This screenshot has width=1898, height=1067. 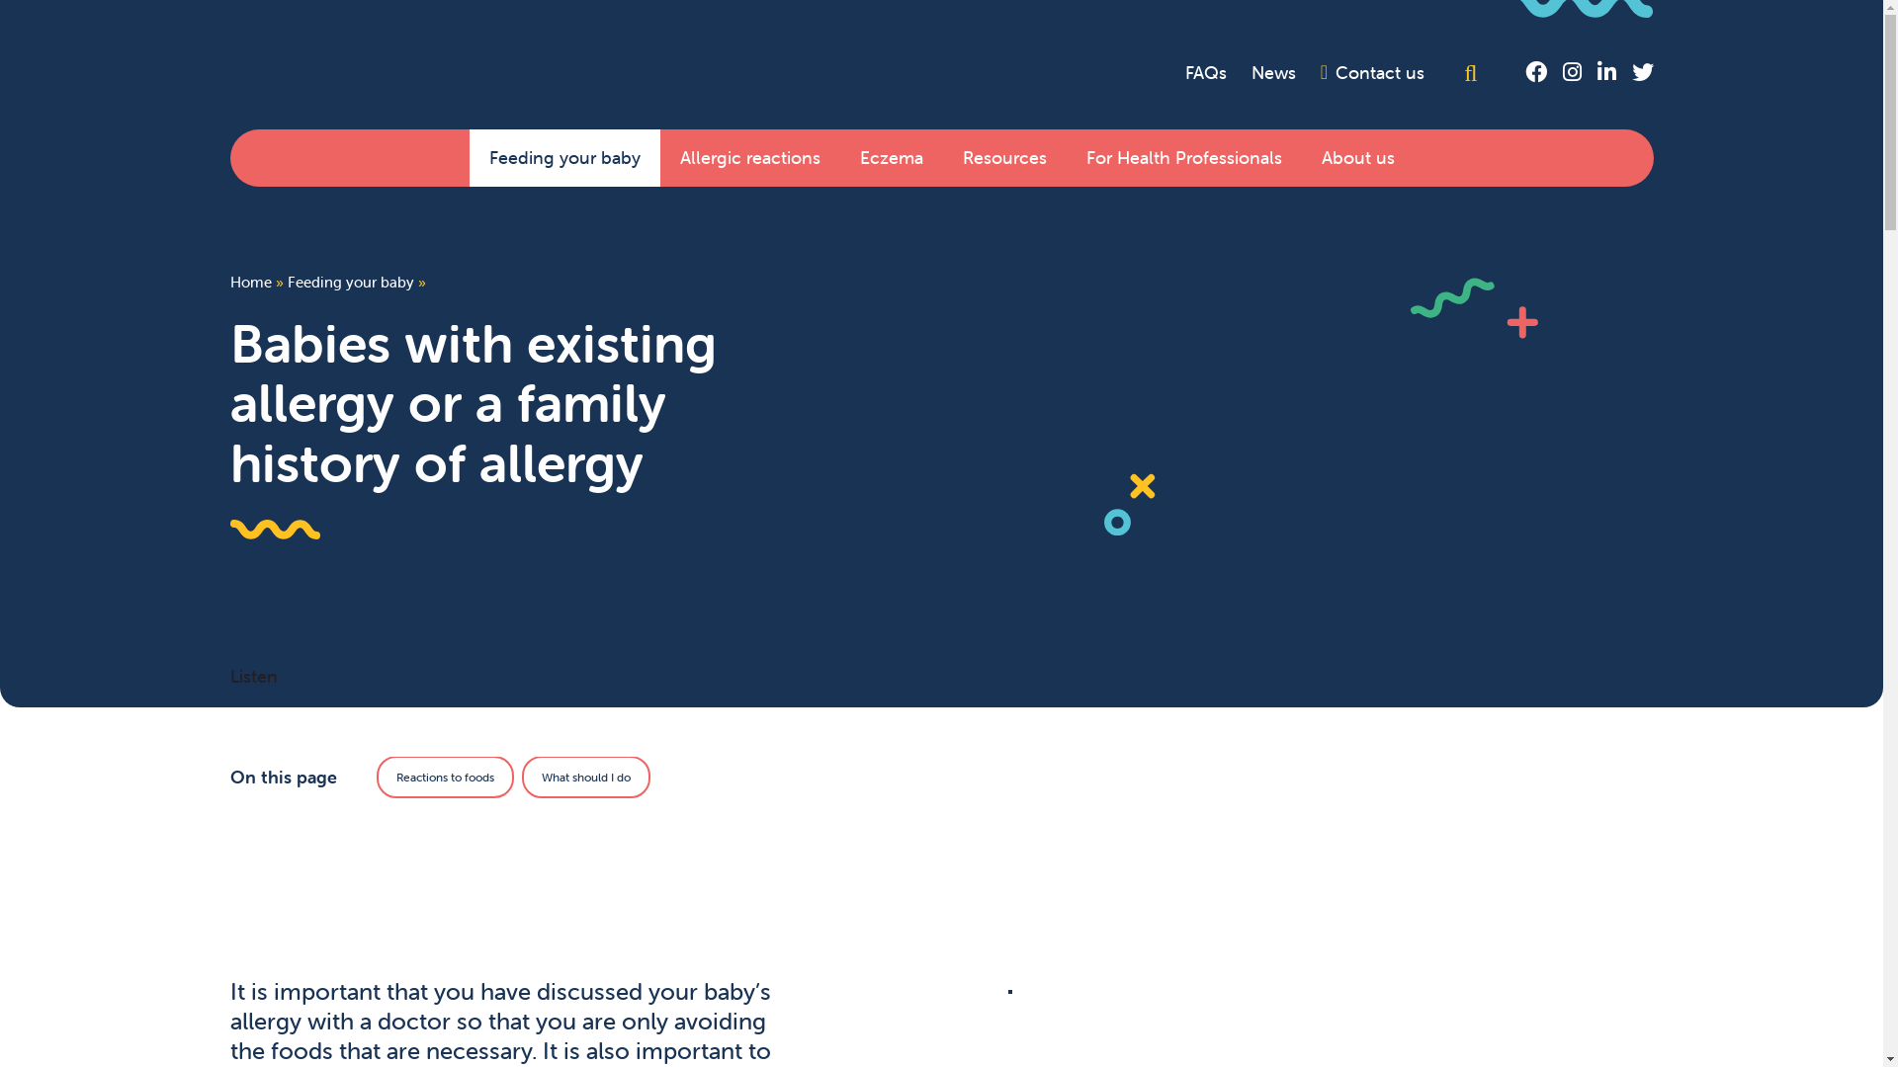 What do you see at coordinates (253, 676) in the screenshot?
I see `Listen` at bounding box center [253, 676].